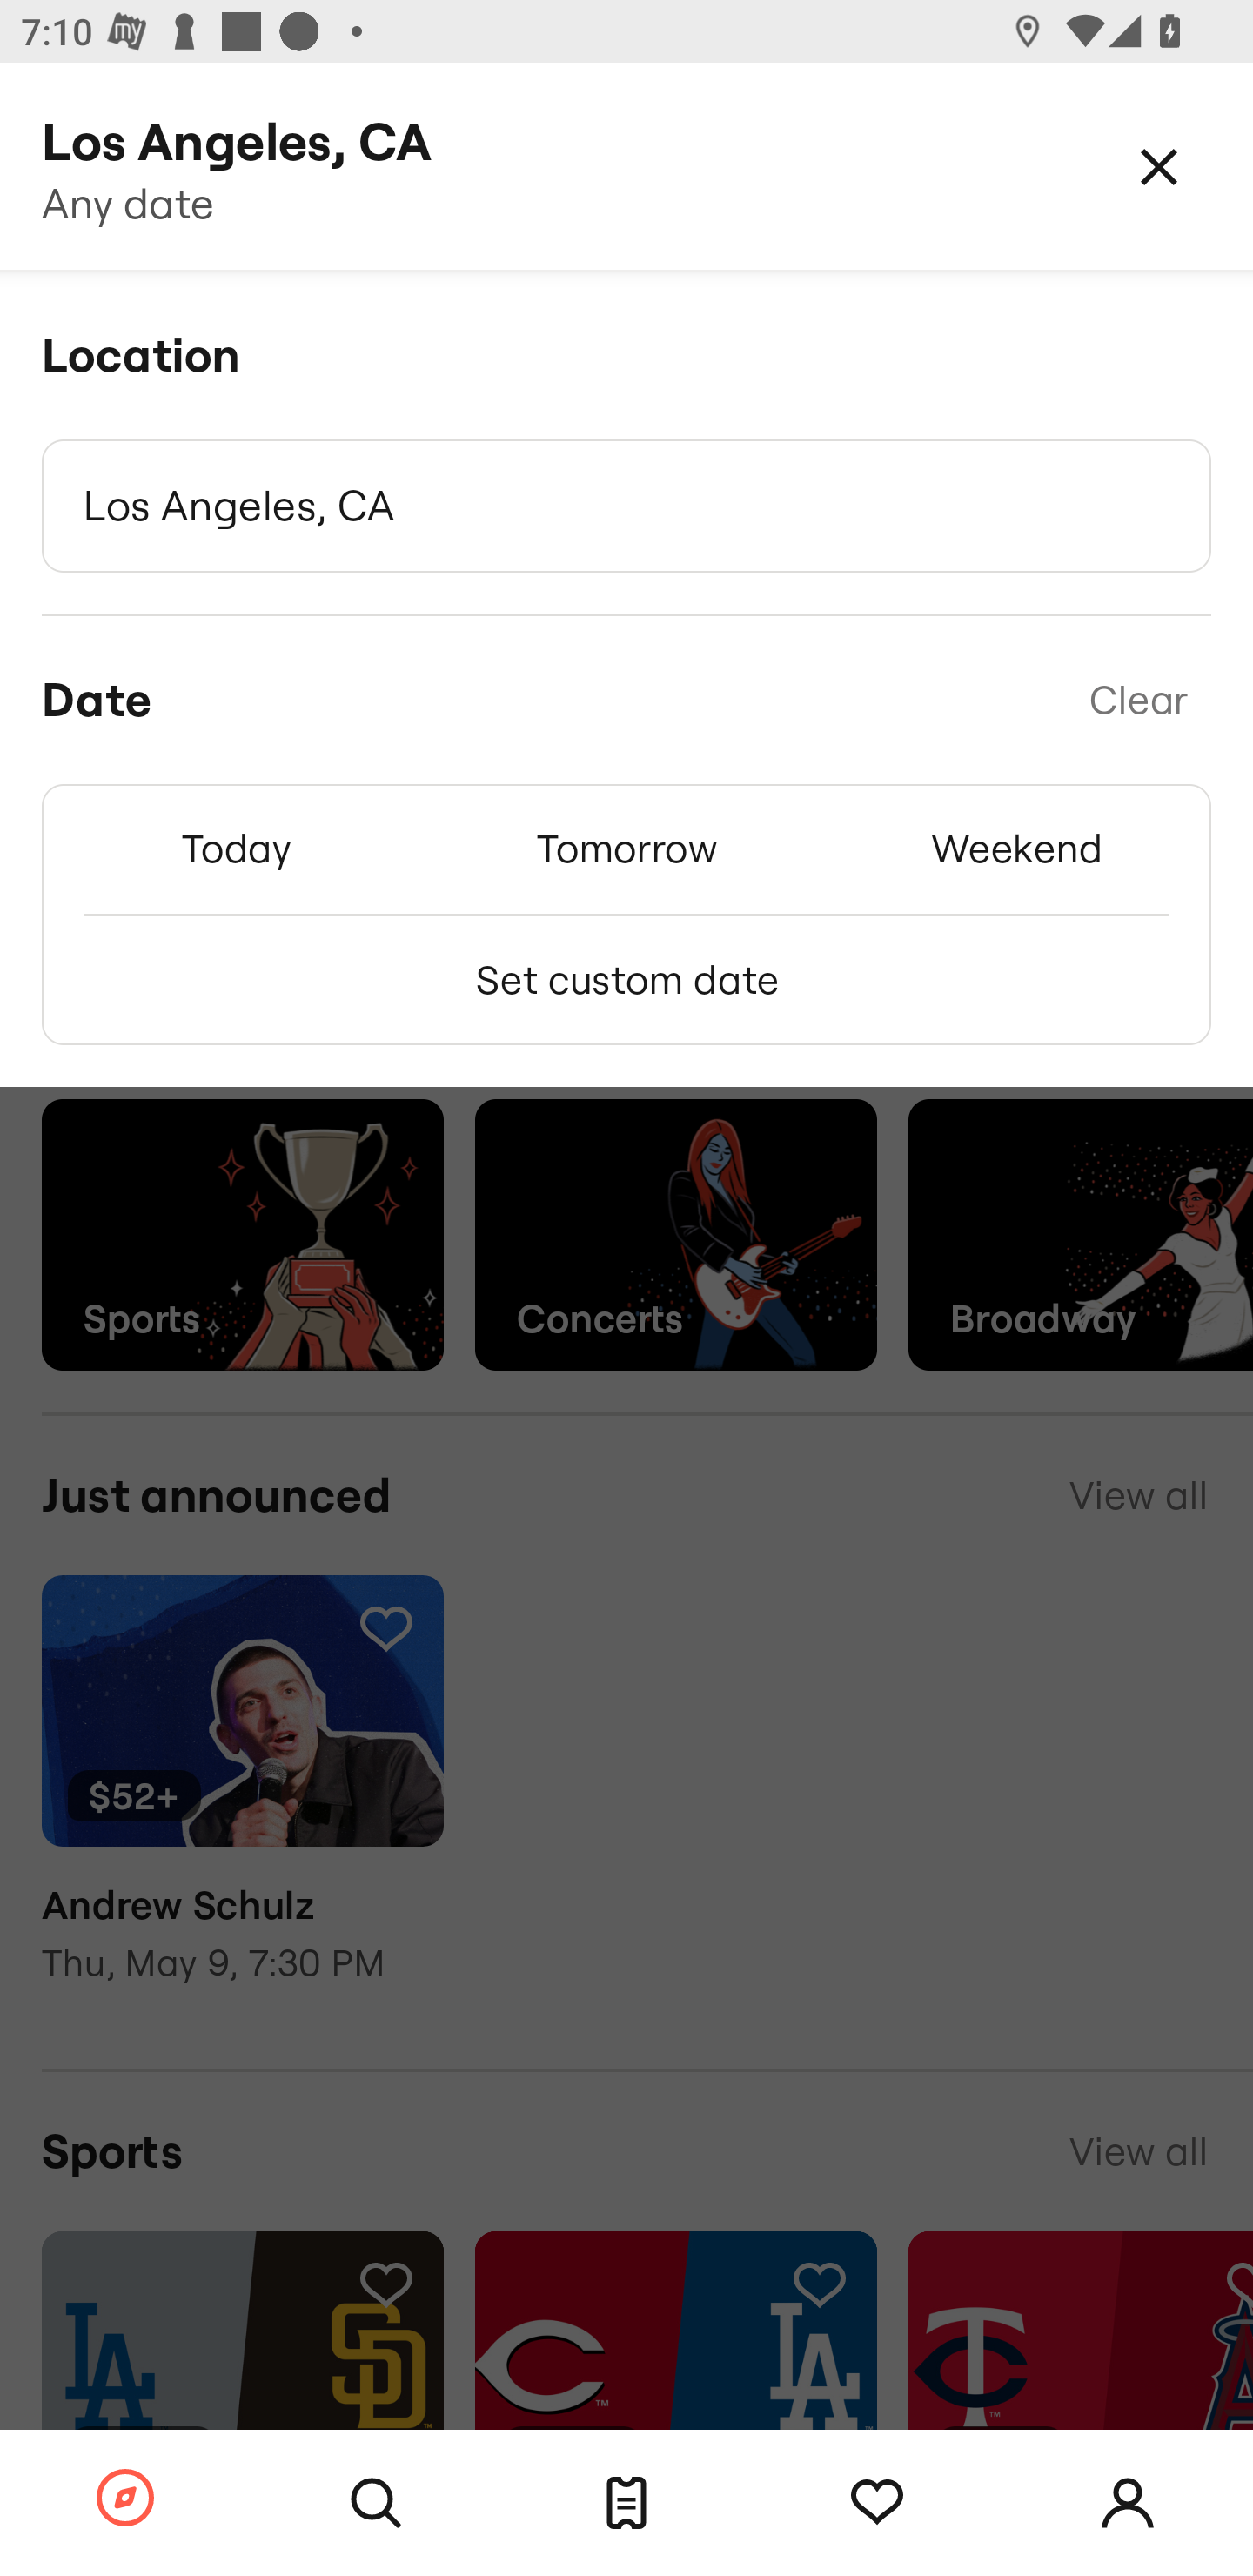 This screenshot has width=1253, height=2576. What do you see at coordinates (626, 848) in the screenshot?
I see `Tomorrow` at bounding box center [626, 848].